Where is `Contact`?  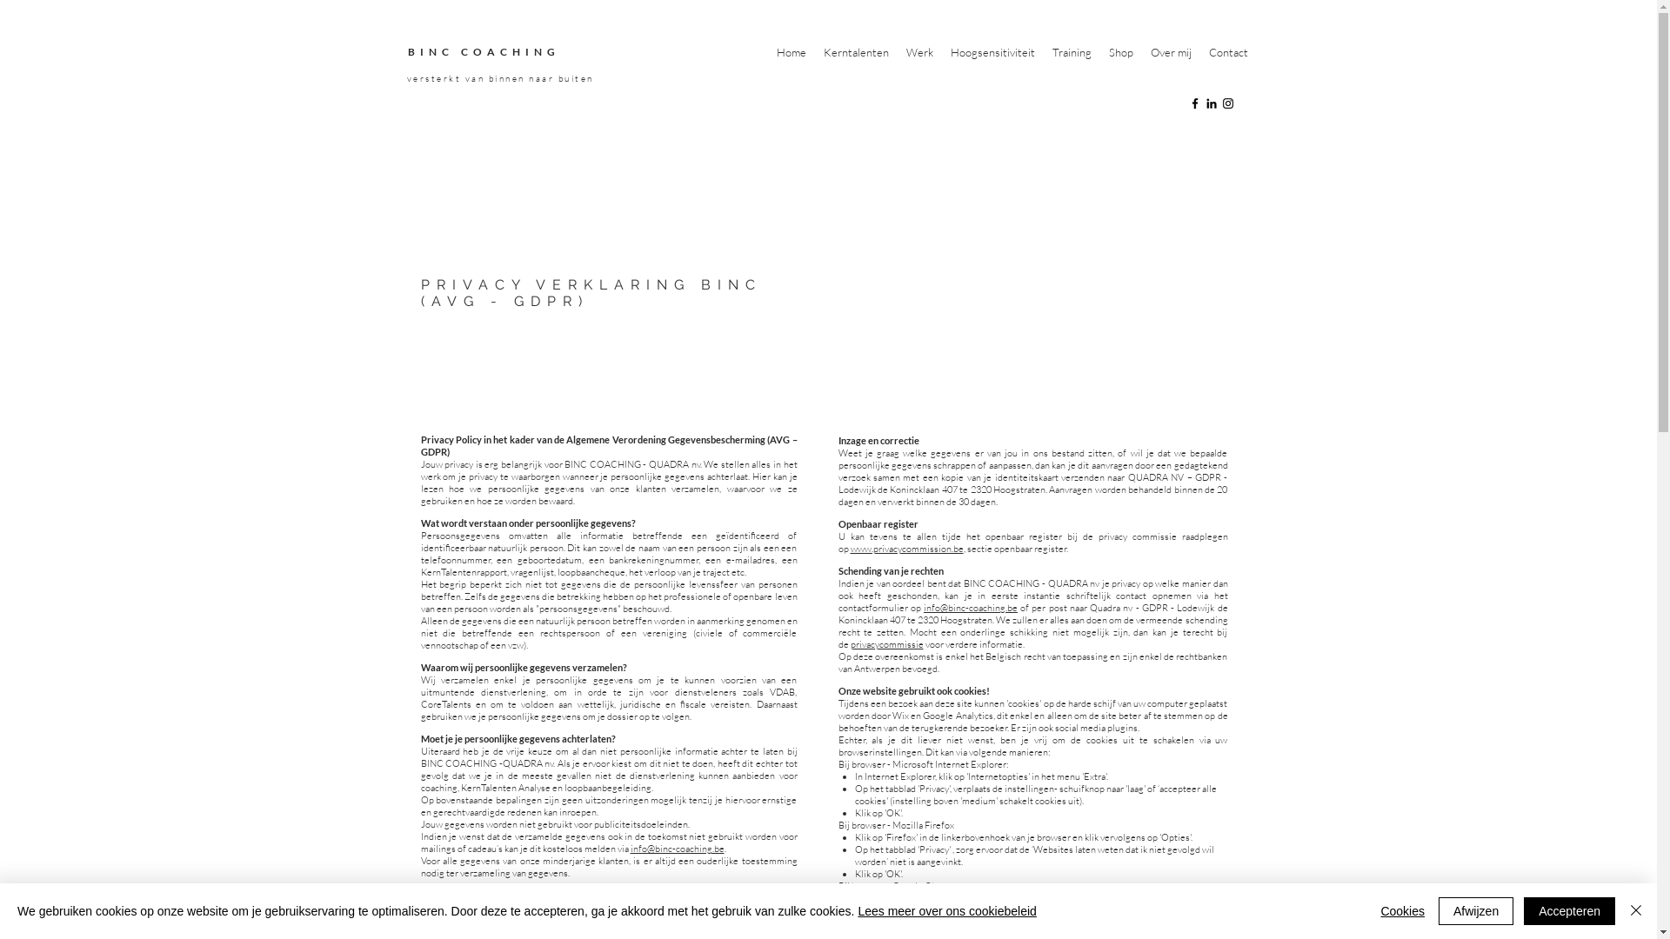
Contact is located at coordinates (1228, 52).